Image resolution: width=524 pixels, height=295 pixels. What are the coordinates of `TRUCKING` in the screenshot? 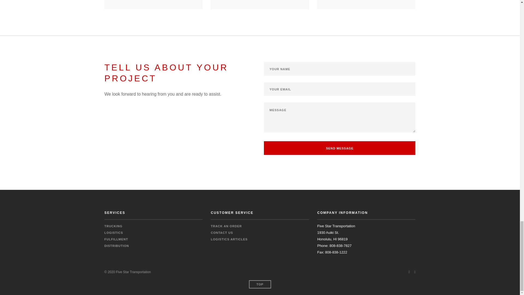 It's located at (113, 226).